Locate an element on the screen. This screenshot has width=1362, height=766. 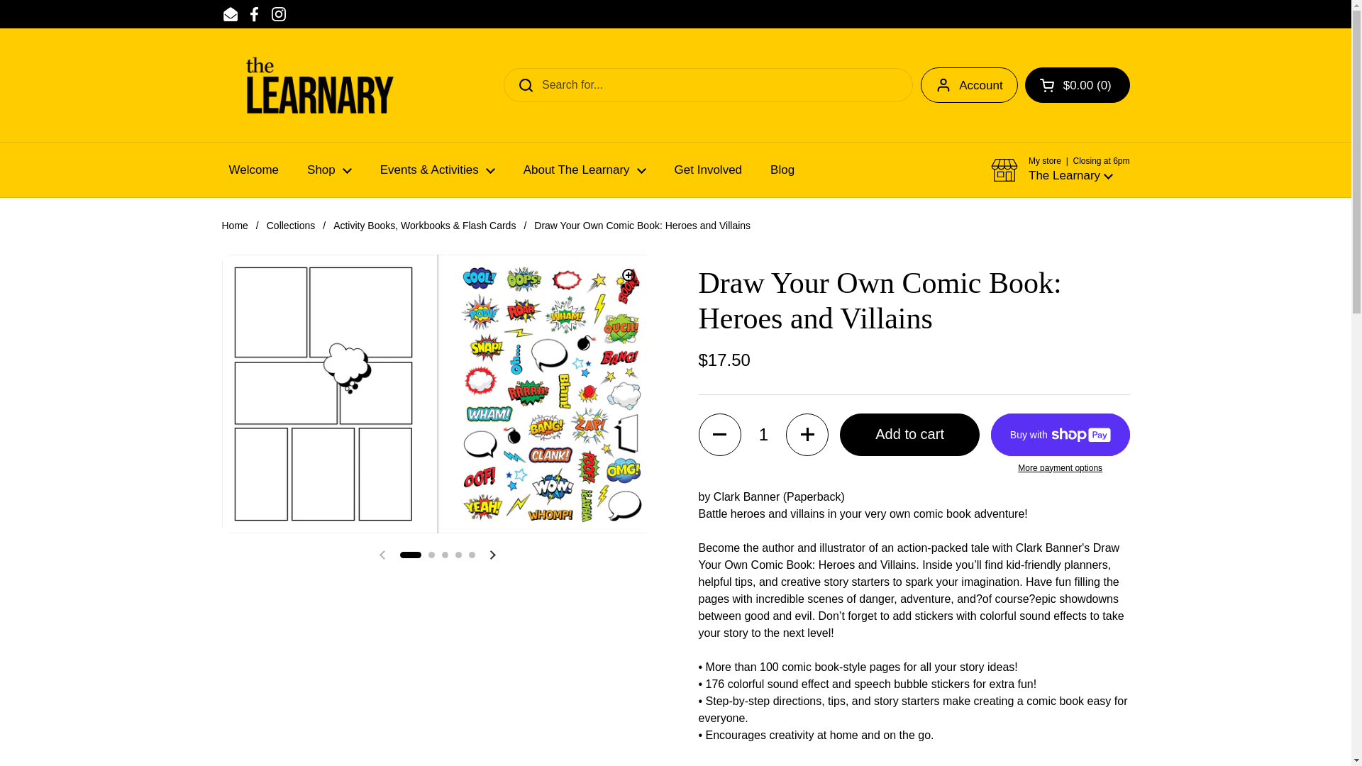
Welcome is located at coordinates (253, 170).